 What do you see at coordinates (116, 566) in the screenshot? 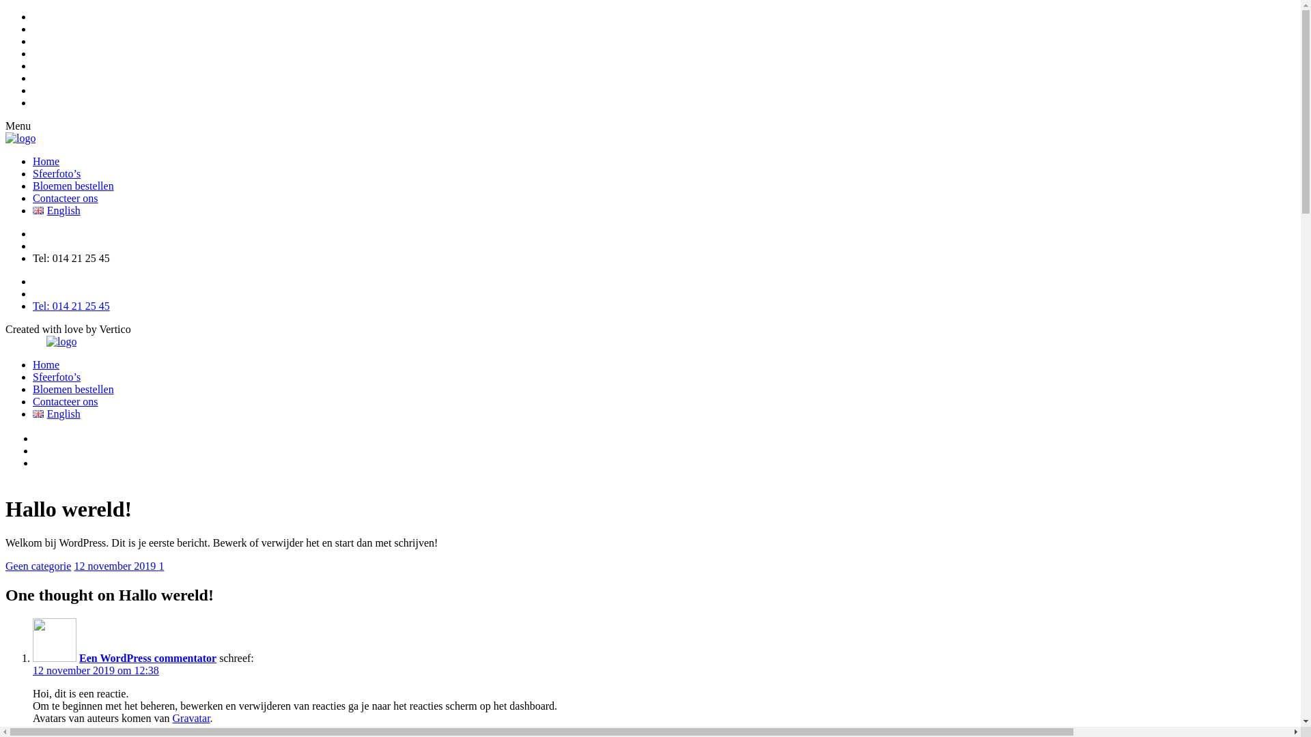
I see `12 november 2019` at bounding box center [116, 566].